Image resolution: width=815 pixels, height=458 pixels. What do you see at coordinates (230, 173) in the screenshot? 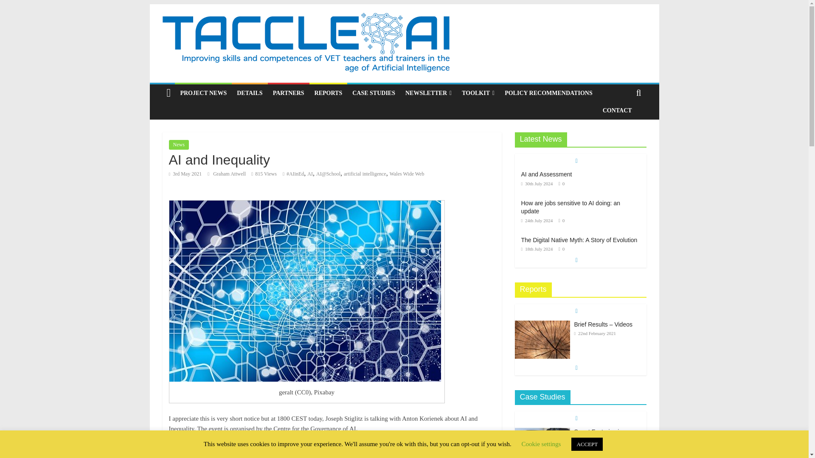
I see `Graham Attwell` at bounding box center [230, 173].